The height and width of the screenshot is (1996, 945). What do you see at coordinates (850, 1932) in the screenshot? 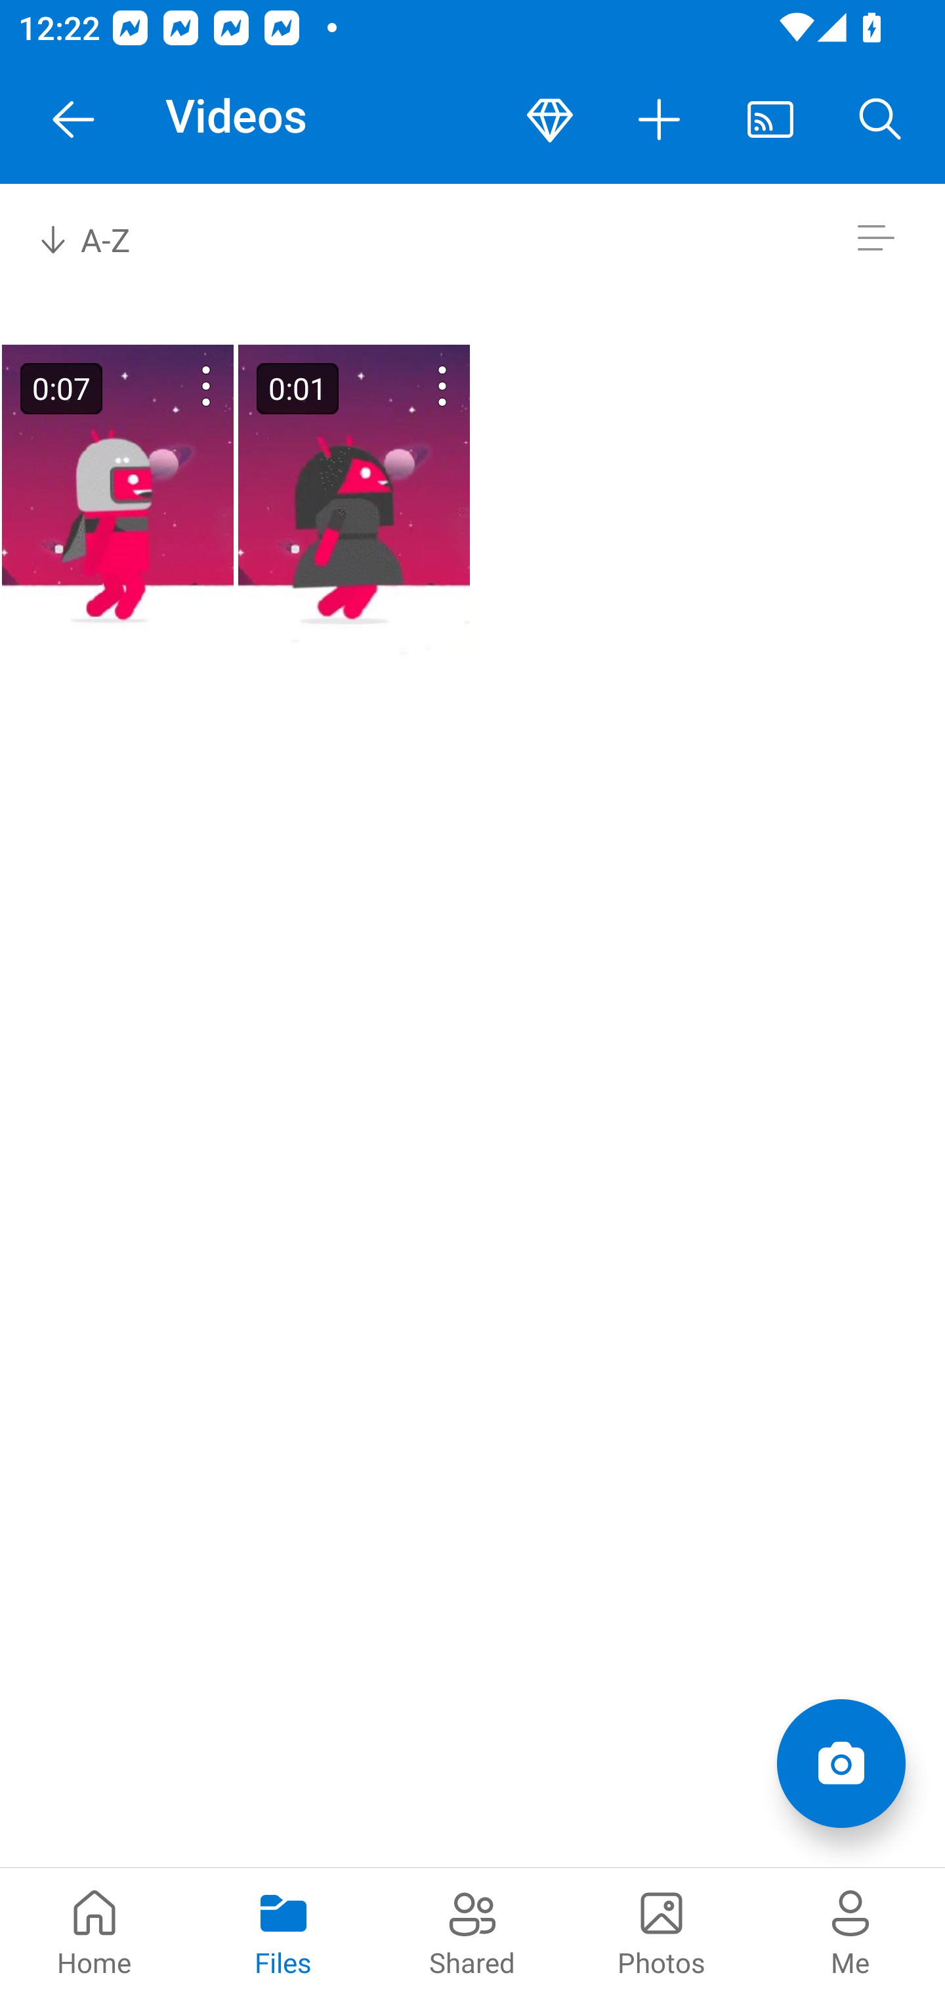
I see `Me pivot Me` at bounding box center [850, 1932].